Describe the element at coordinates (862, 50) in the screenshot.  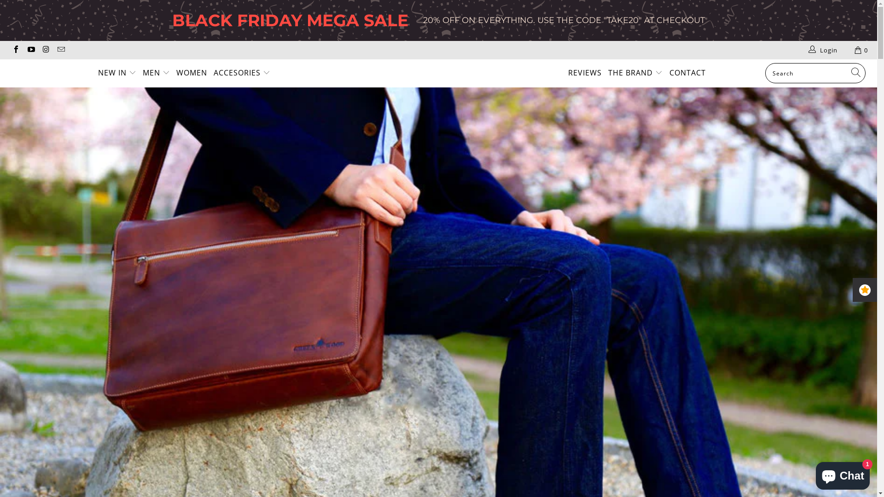
I see `0` at that location.